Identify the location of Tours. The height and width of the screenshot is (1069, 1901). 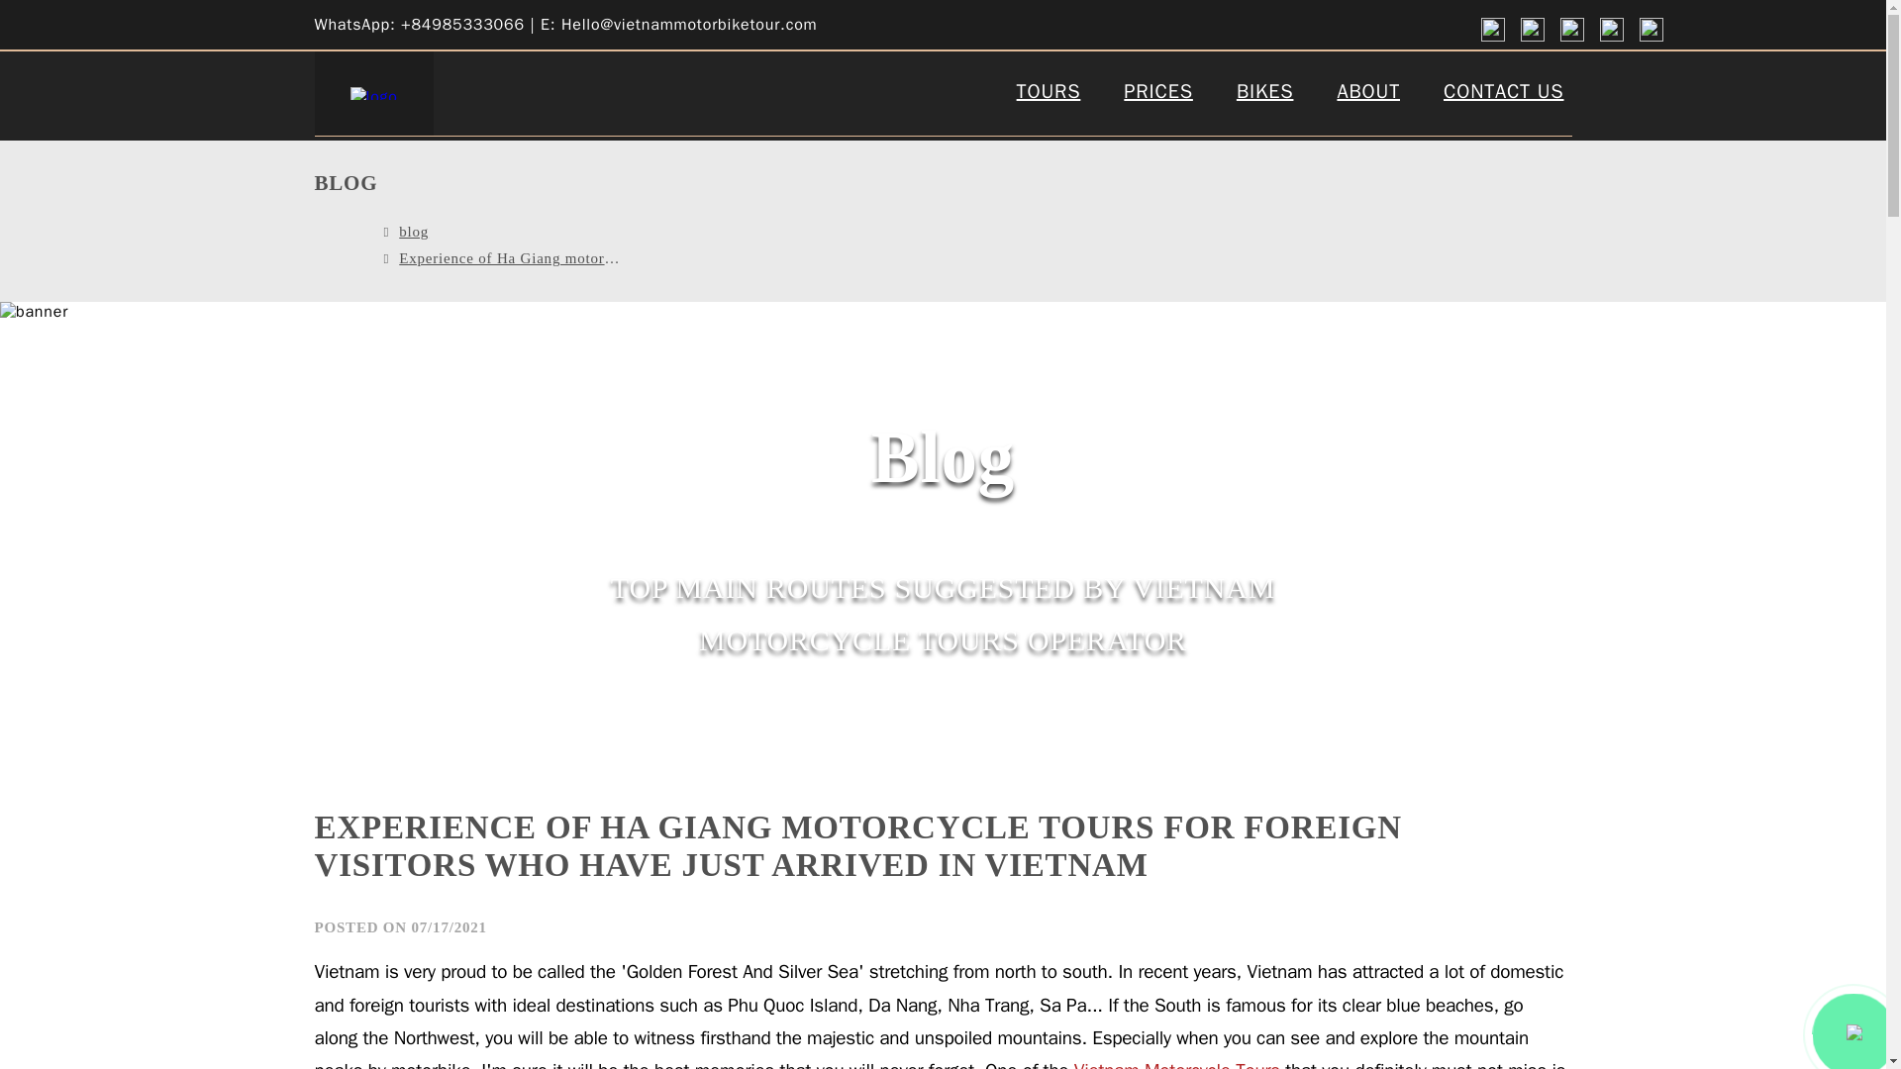
(1050, 93).